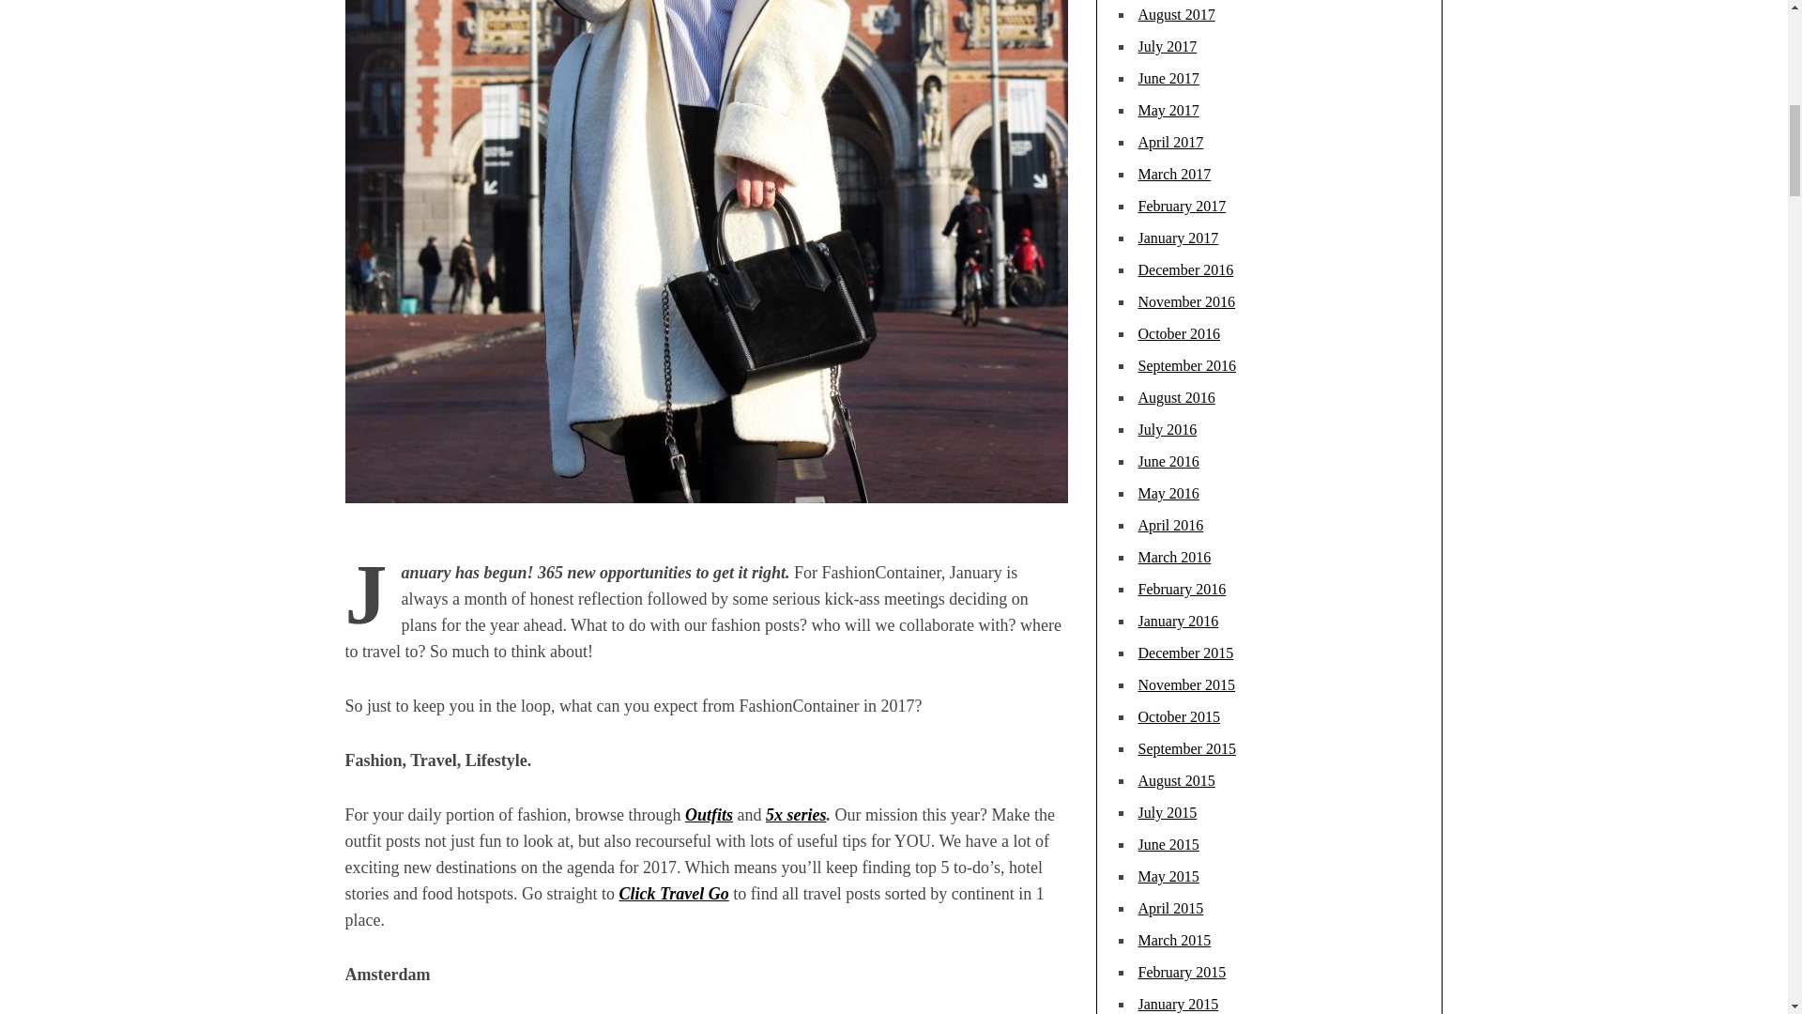  I want to click on 5x series, so click(796, 815).